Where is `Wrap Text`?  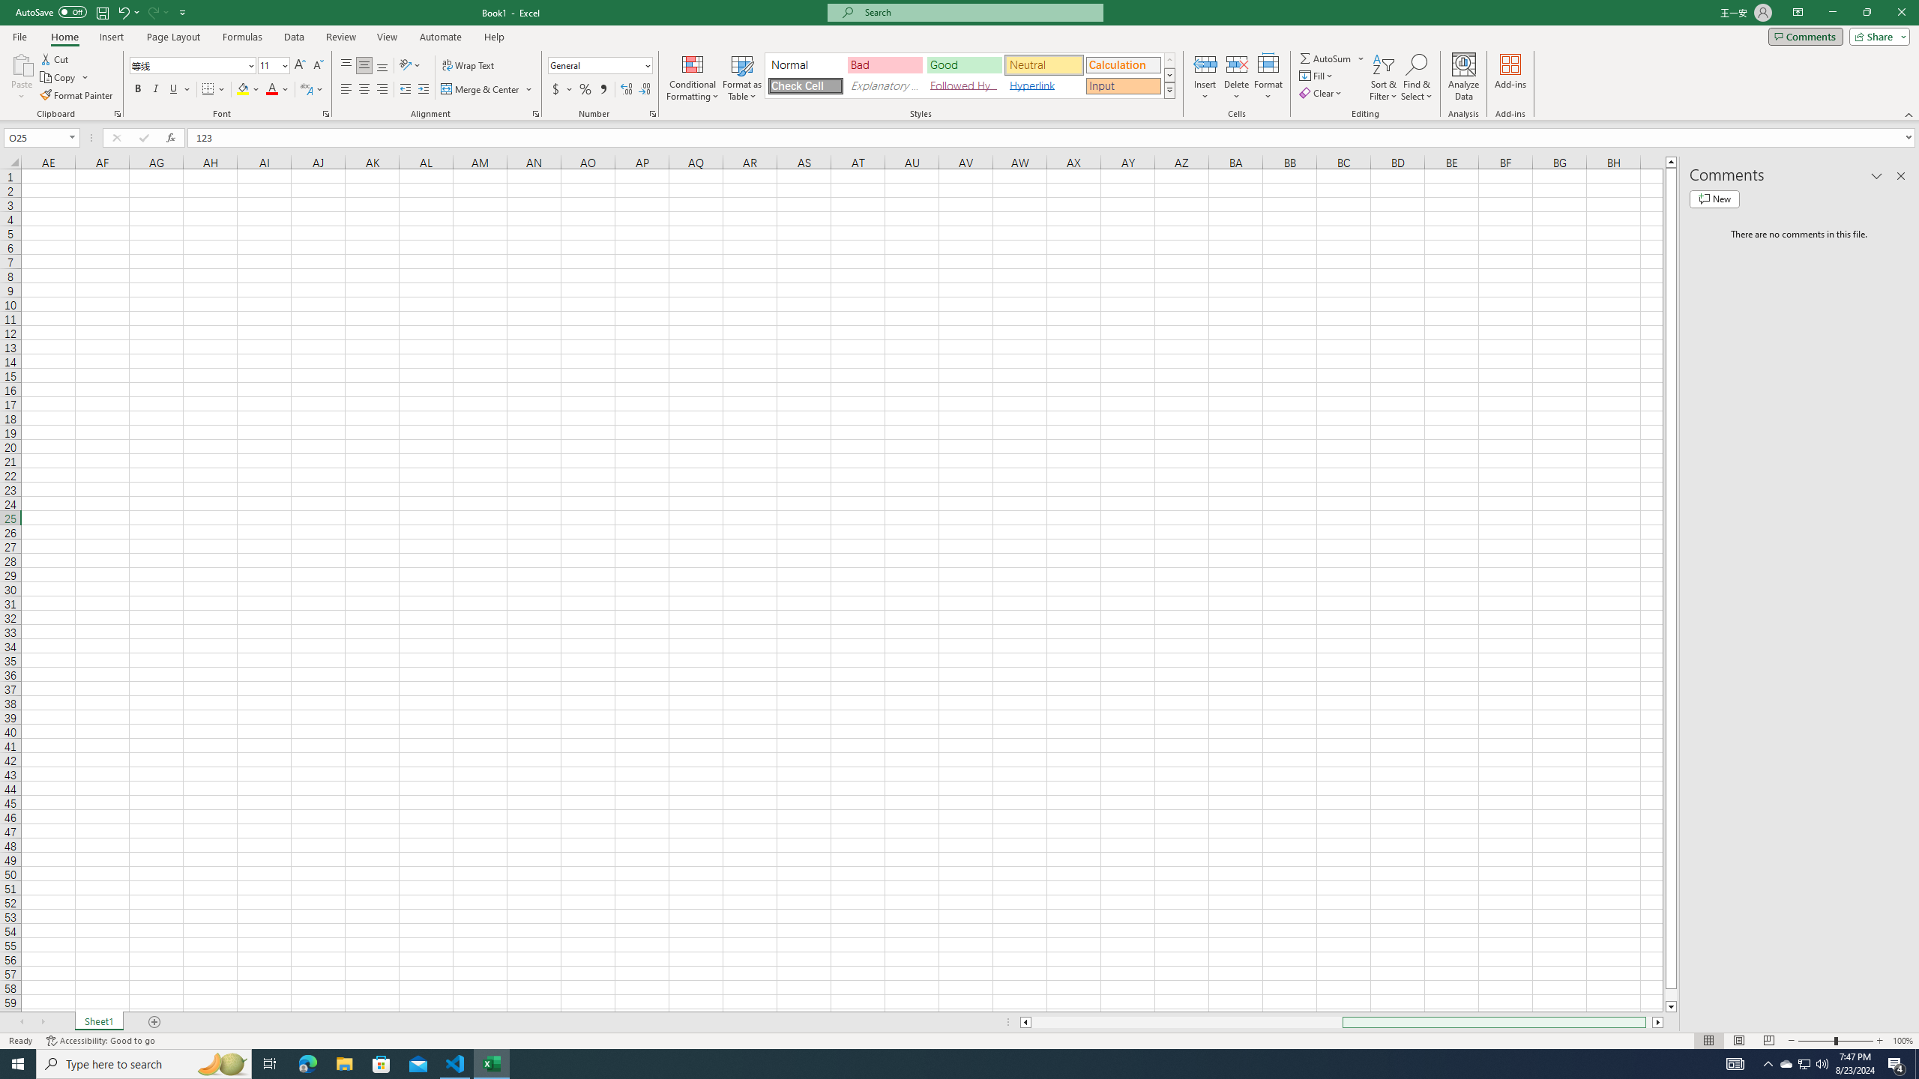 Wrap Text is located at coordinates (469, 66).